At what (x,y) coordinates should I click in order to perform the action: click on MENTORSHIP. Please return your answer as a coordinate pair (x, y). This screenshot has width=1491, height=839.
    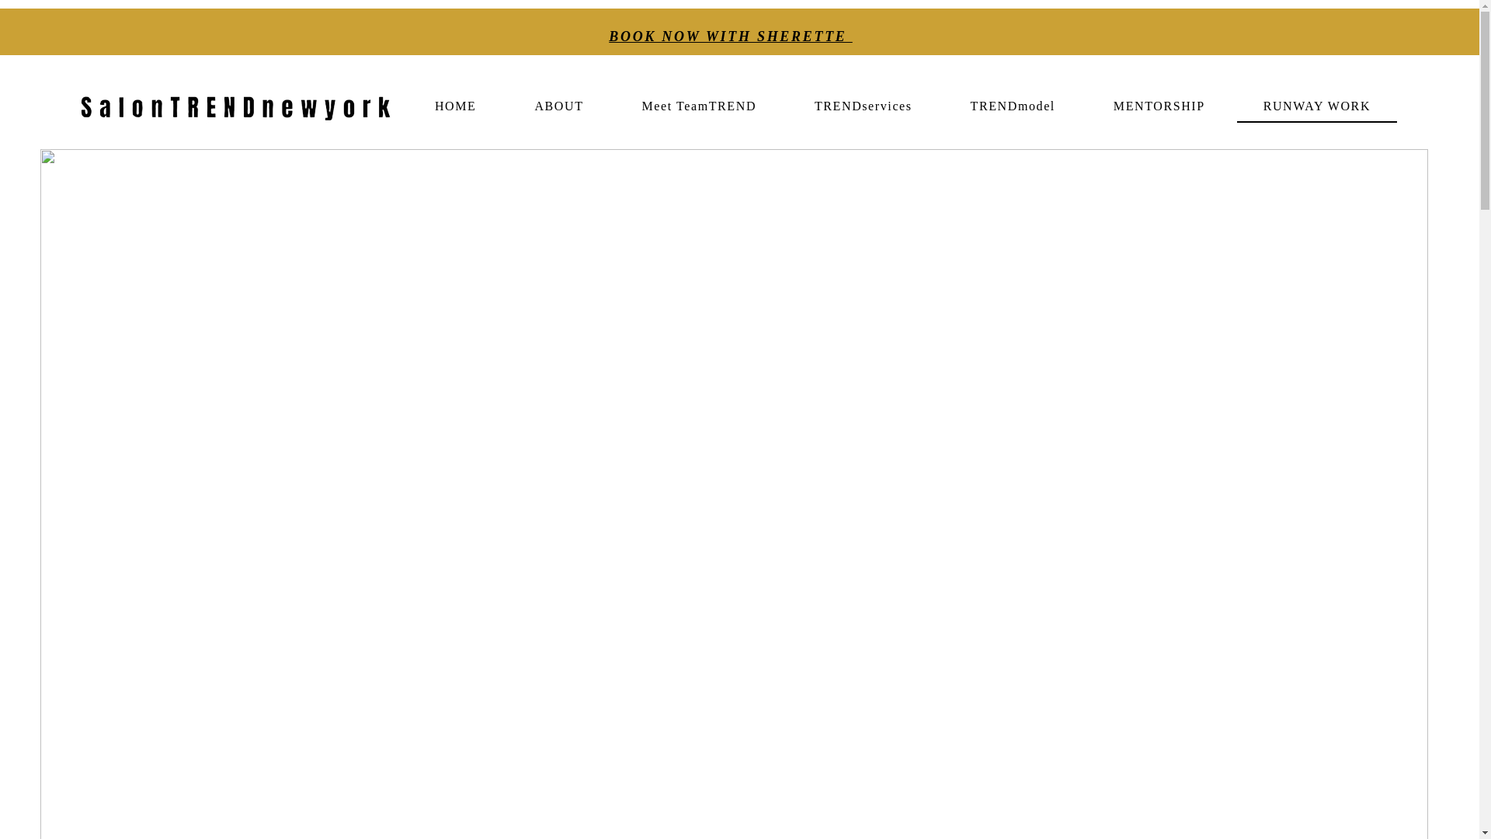
    Looking at the image, I should click on (1159, 106).